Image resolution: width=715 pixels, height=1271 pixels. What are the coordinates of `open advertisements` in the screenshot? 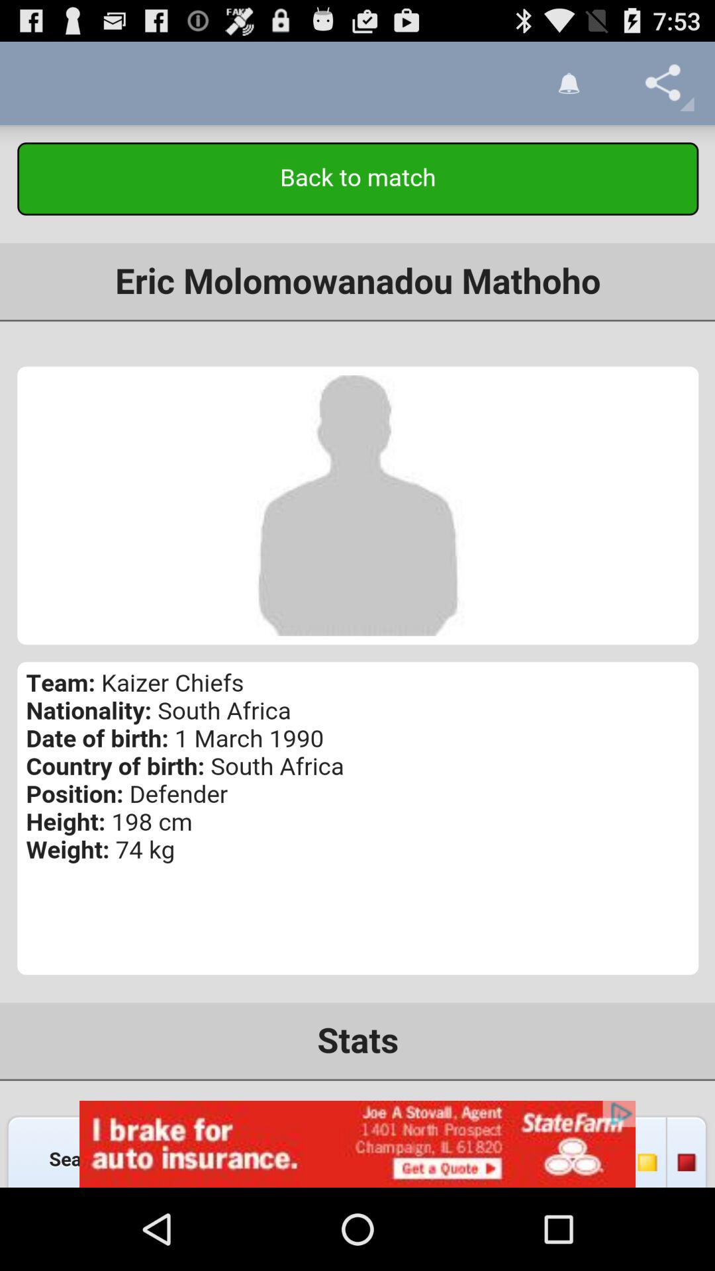 It's located at (358, 1144).